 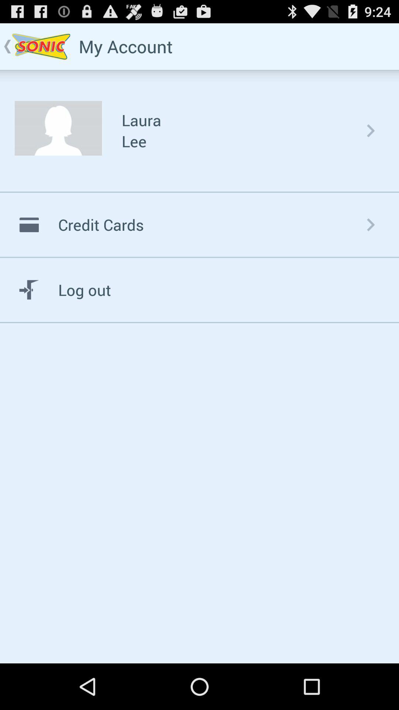 I want to click on click on the empty photo image to the left of laura lee text, so click(x=58, y=128).